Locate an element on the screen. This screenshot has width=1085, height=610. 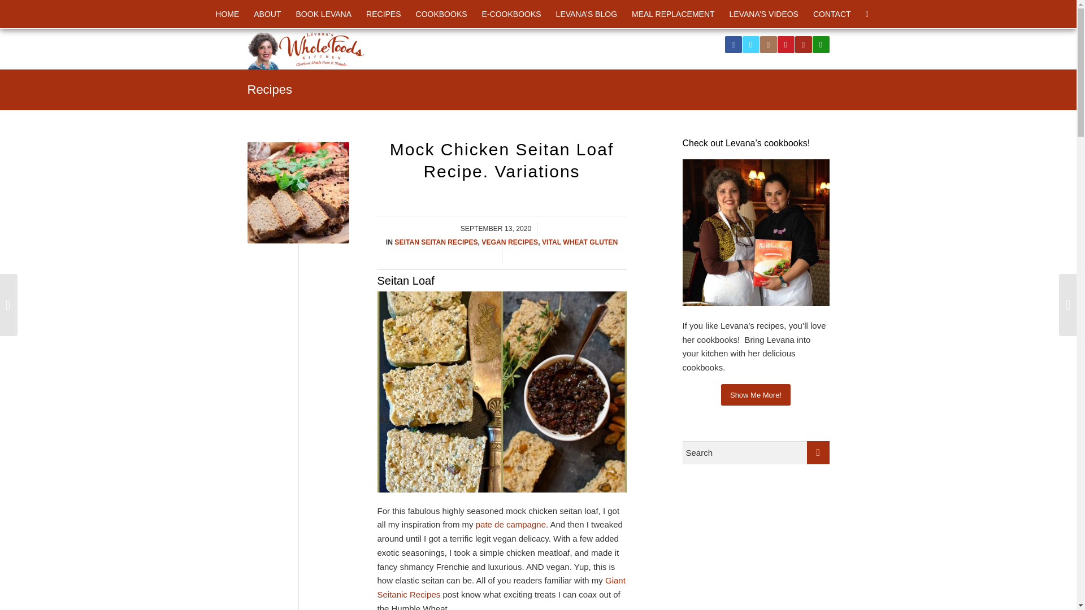
CONTACT is located at coordinates (832, 14).